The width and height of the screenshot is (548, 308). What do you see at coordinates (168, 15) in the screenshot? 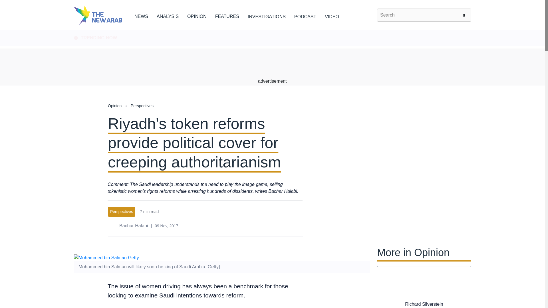
I see `ANALYSIS` at bounding box center [168, 15].